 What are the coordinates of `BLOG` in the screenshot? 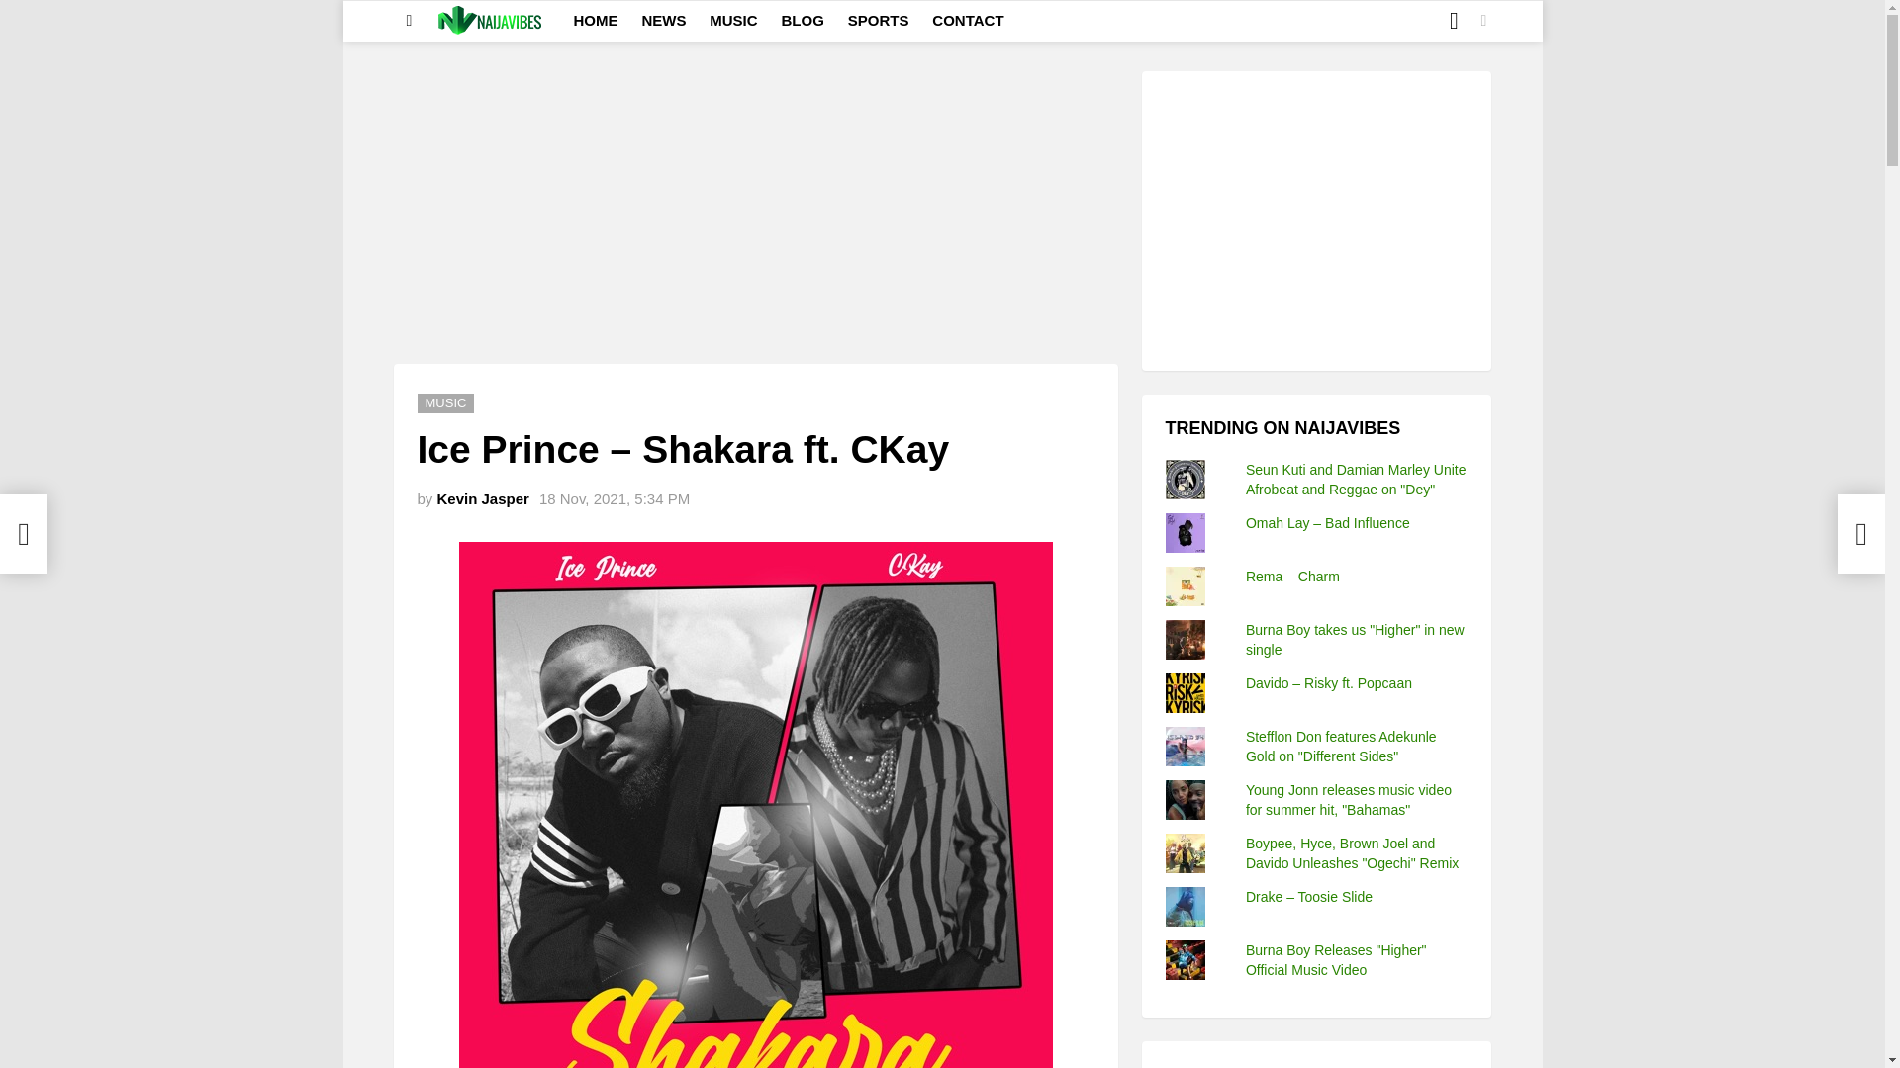 It's located at (802, 20).